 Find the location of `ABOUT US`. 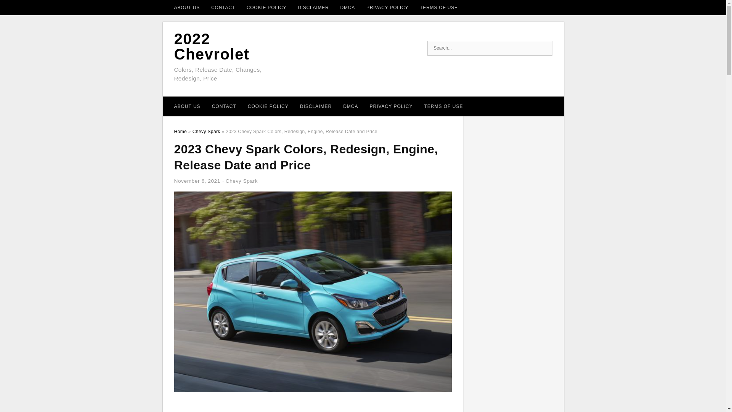

ABOUT US is located at coordinates (187, 106).